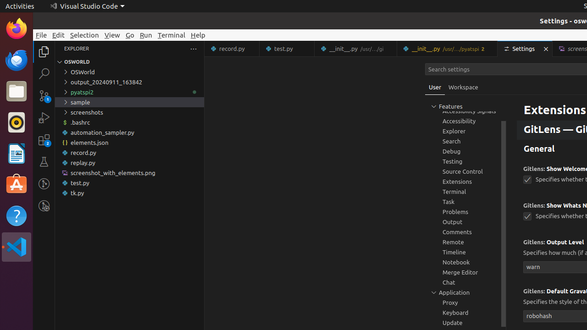 This screenshot has width=587, height=330. What do you see at coordinates (129, 193) in the screenshot?
I see `tk.py` at bounding box center [129, 193].